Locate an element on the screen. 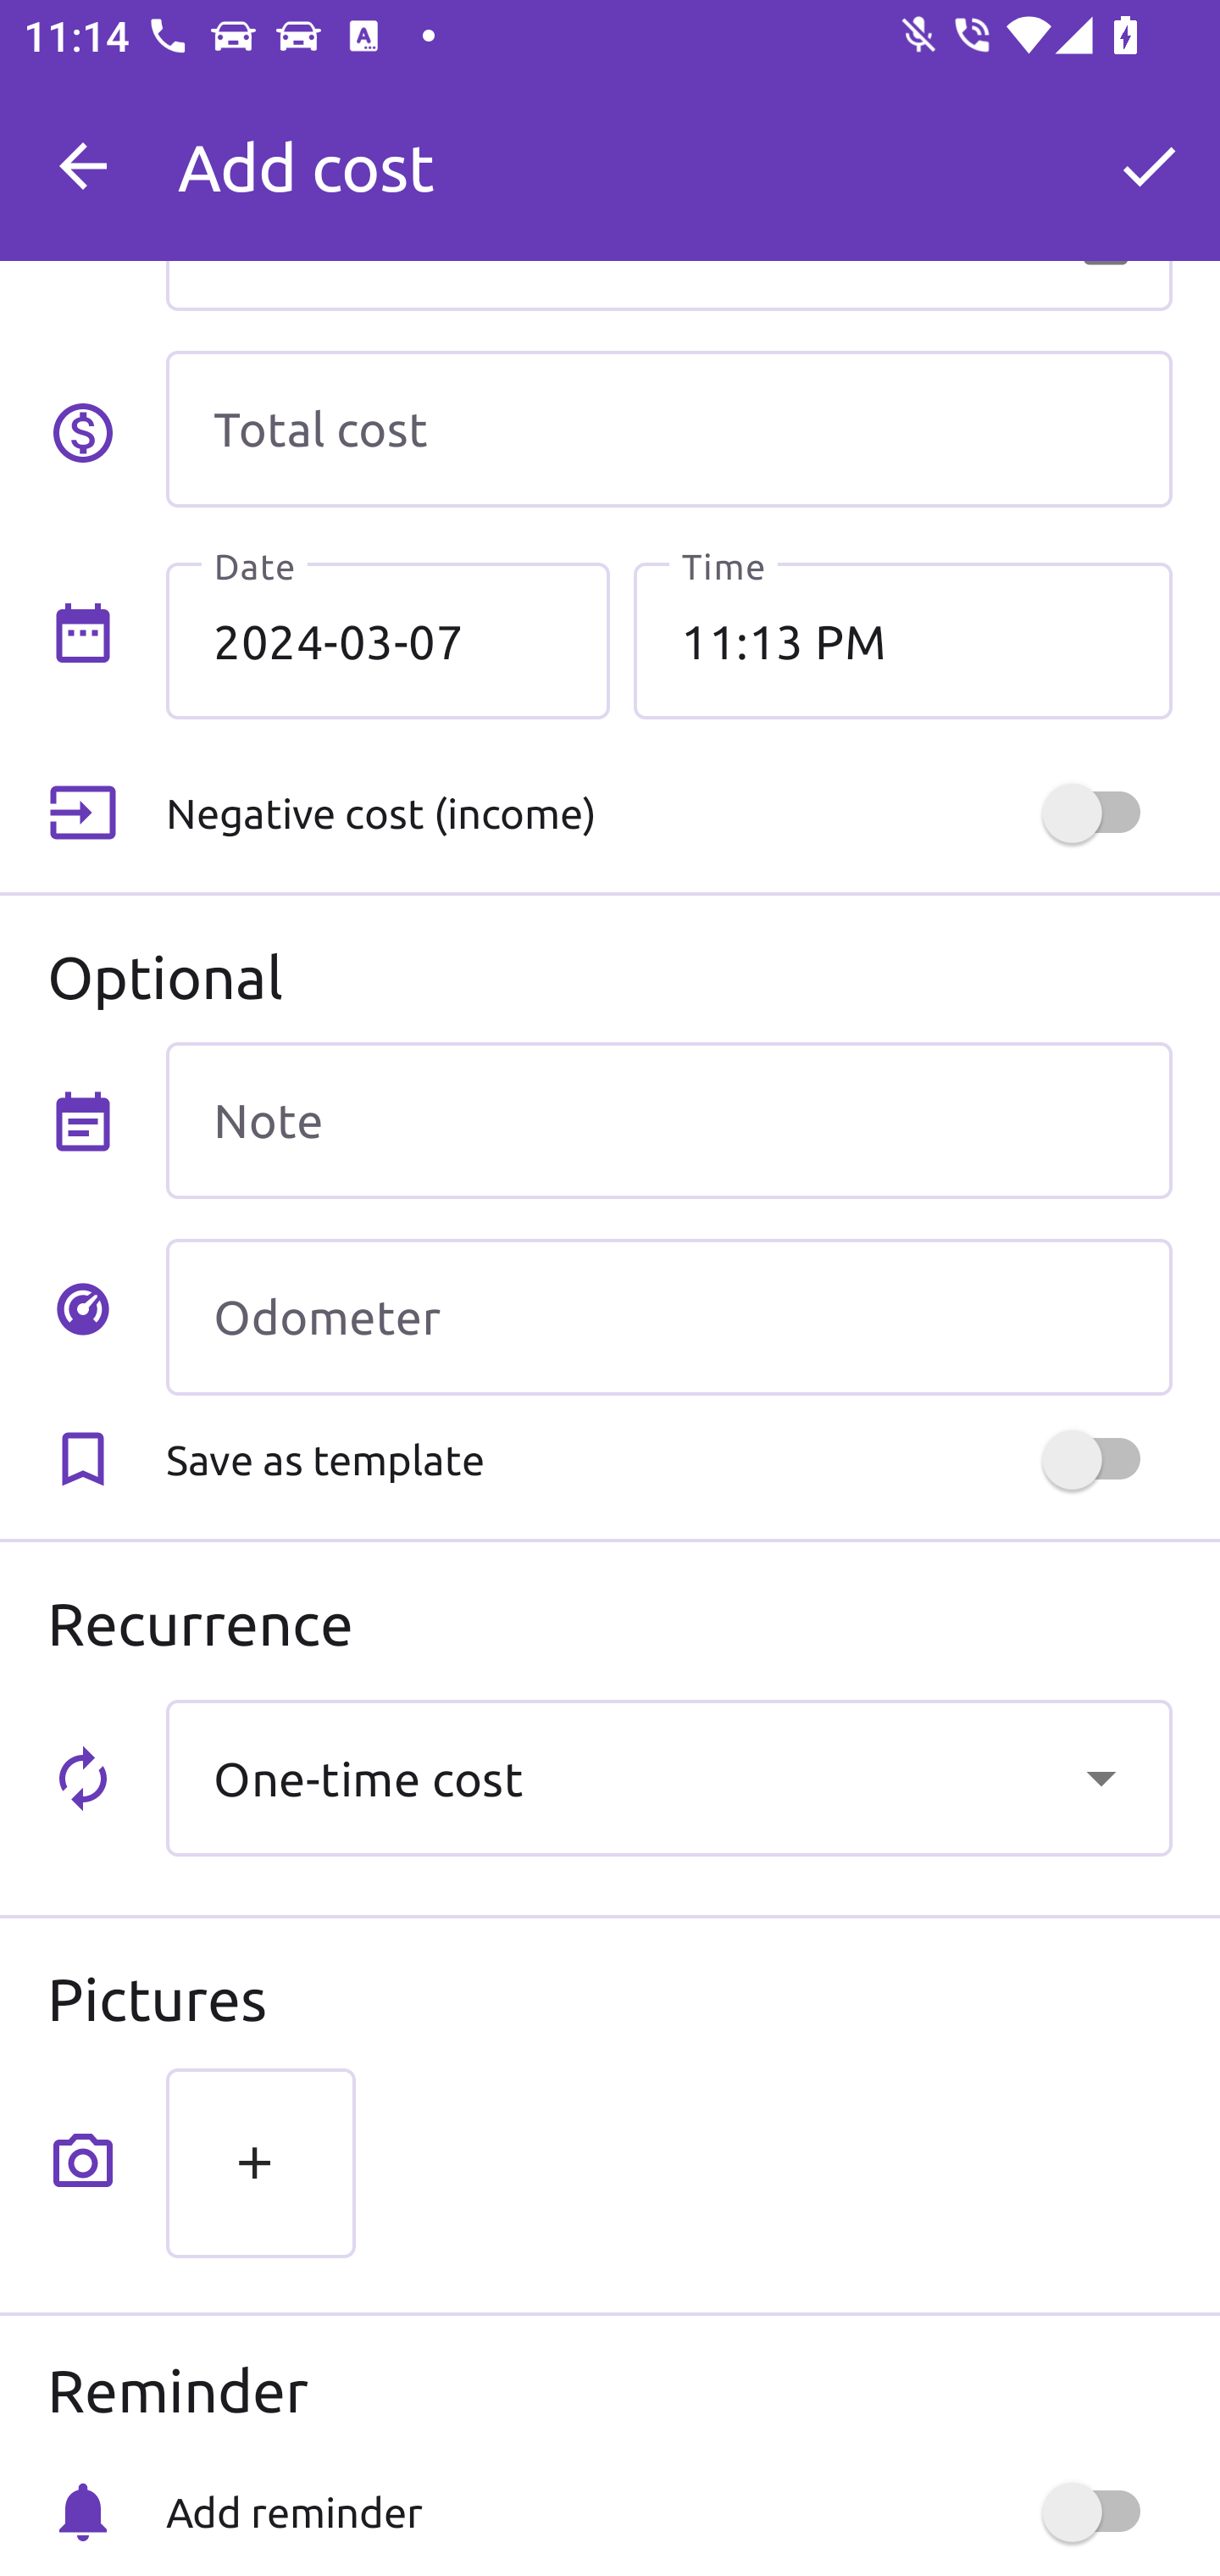 The image size is (1220, 2576). Save as template is located at coordinates (668, 1459).